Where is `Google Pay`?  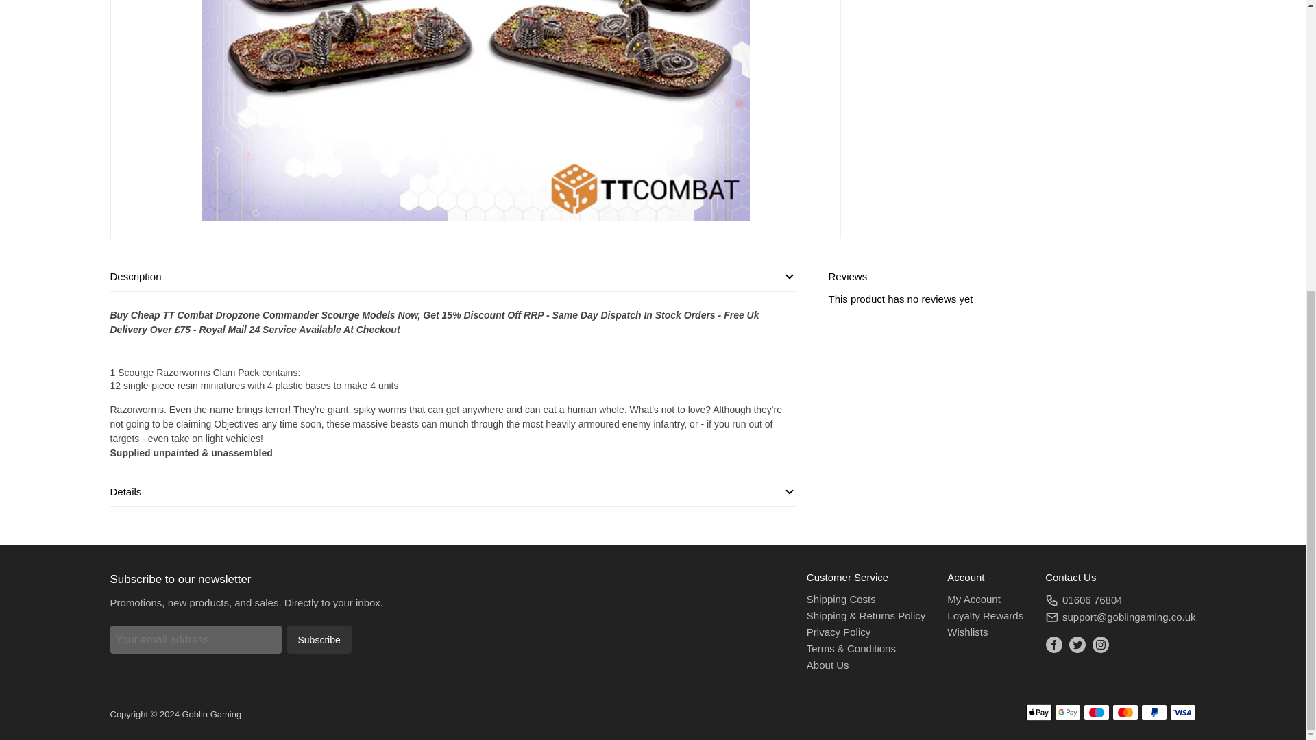 Google Pay is located at coordinates (1067, 713).